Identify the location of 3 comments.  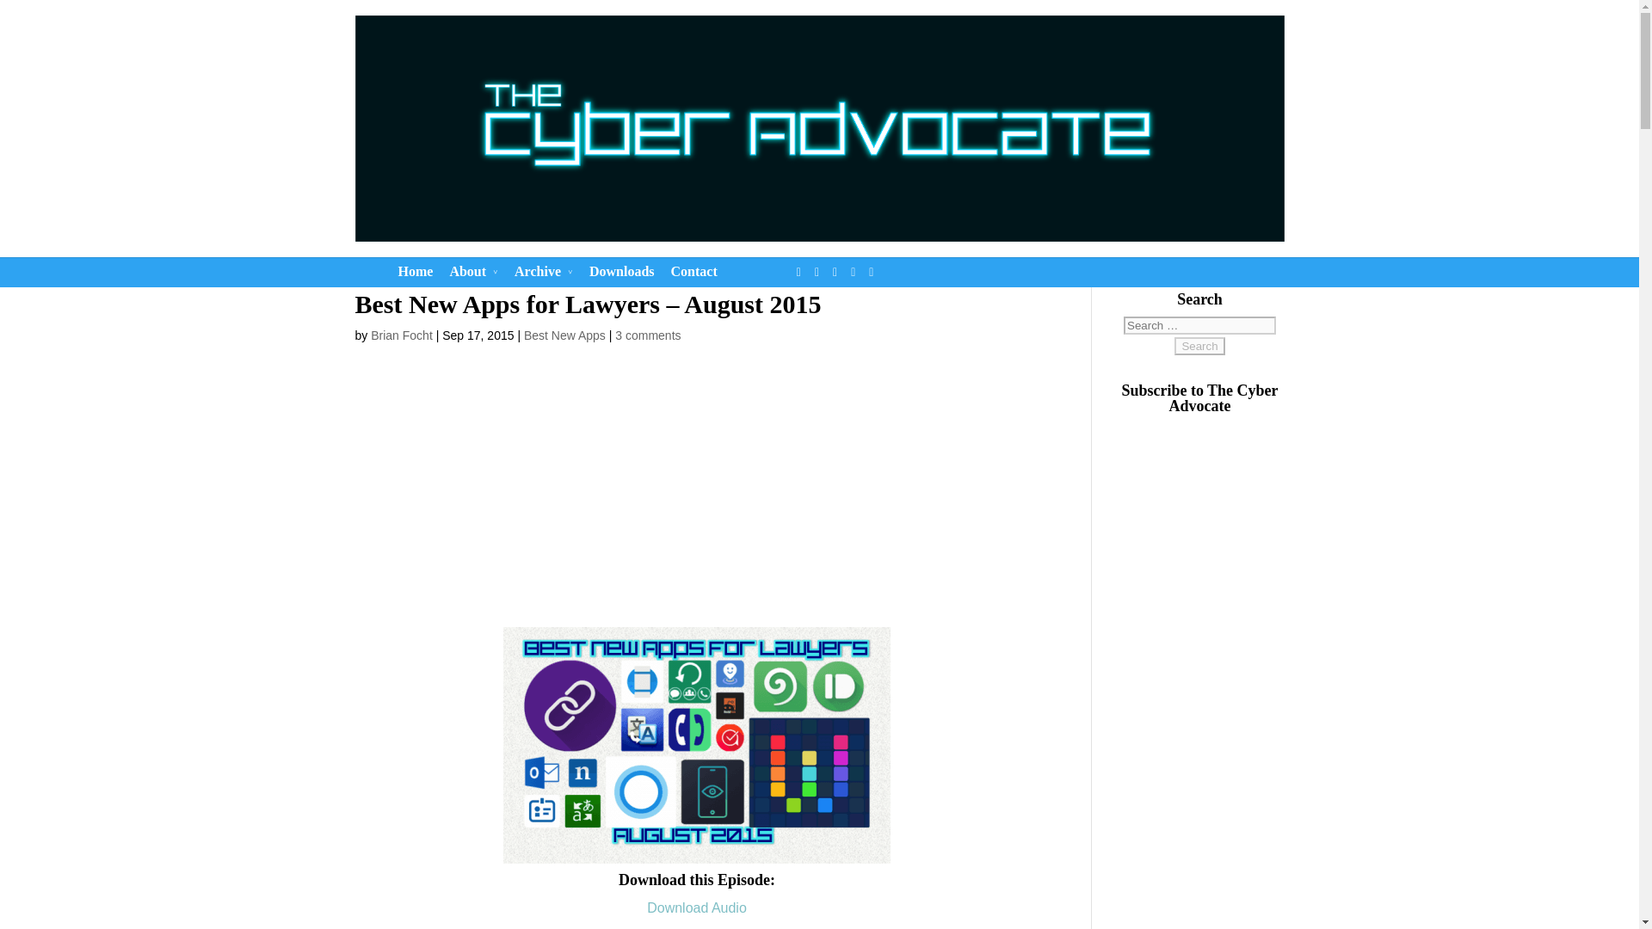
(647, 335).